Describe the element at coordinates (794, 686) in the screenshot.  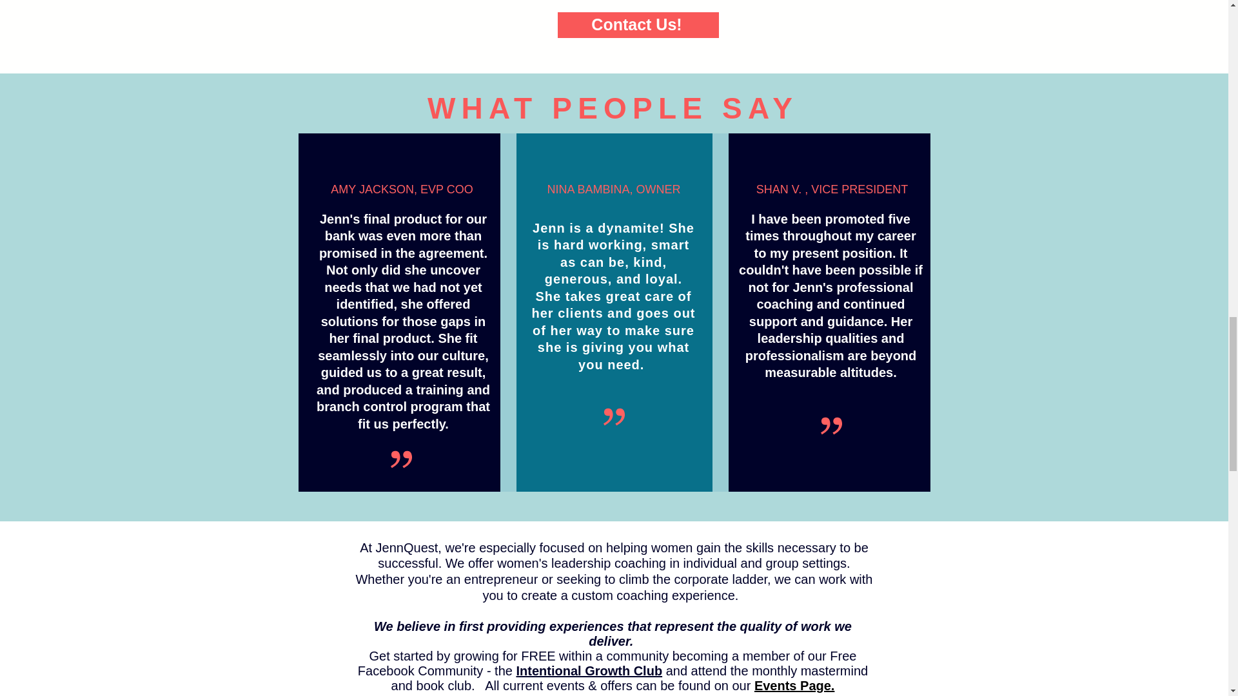
I see `Events Page.` at that location.